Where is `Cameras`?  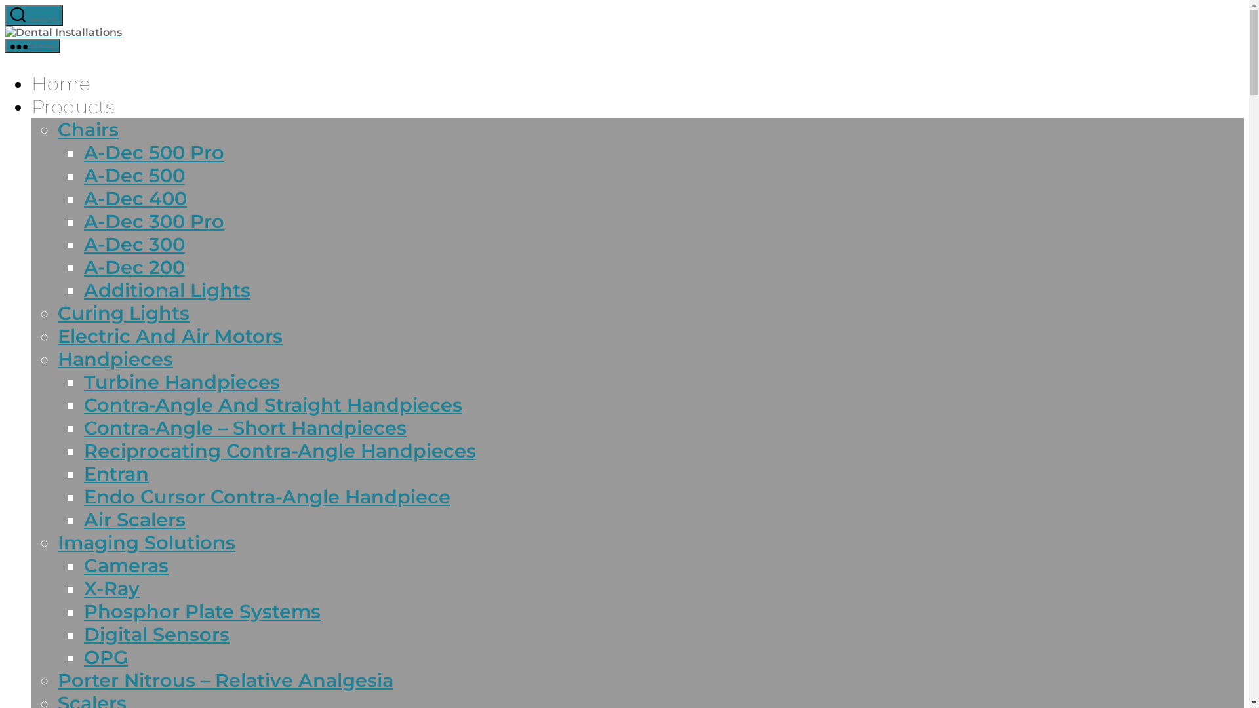 Cameras is located at coordinates (126, 565).